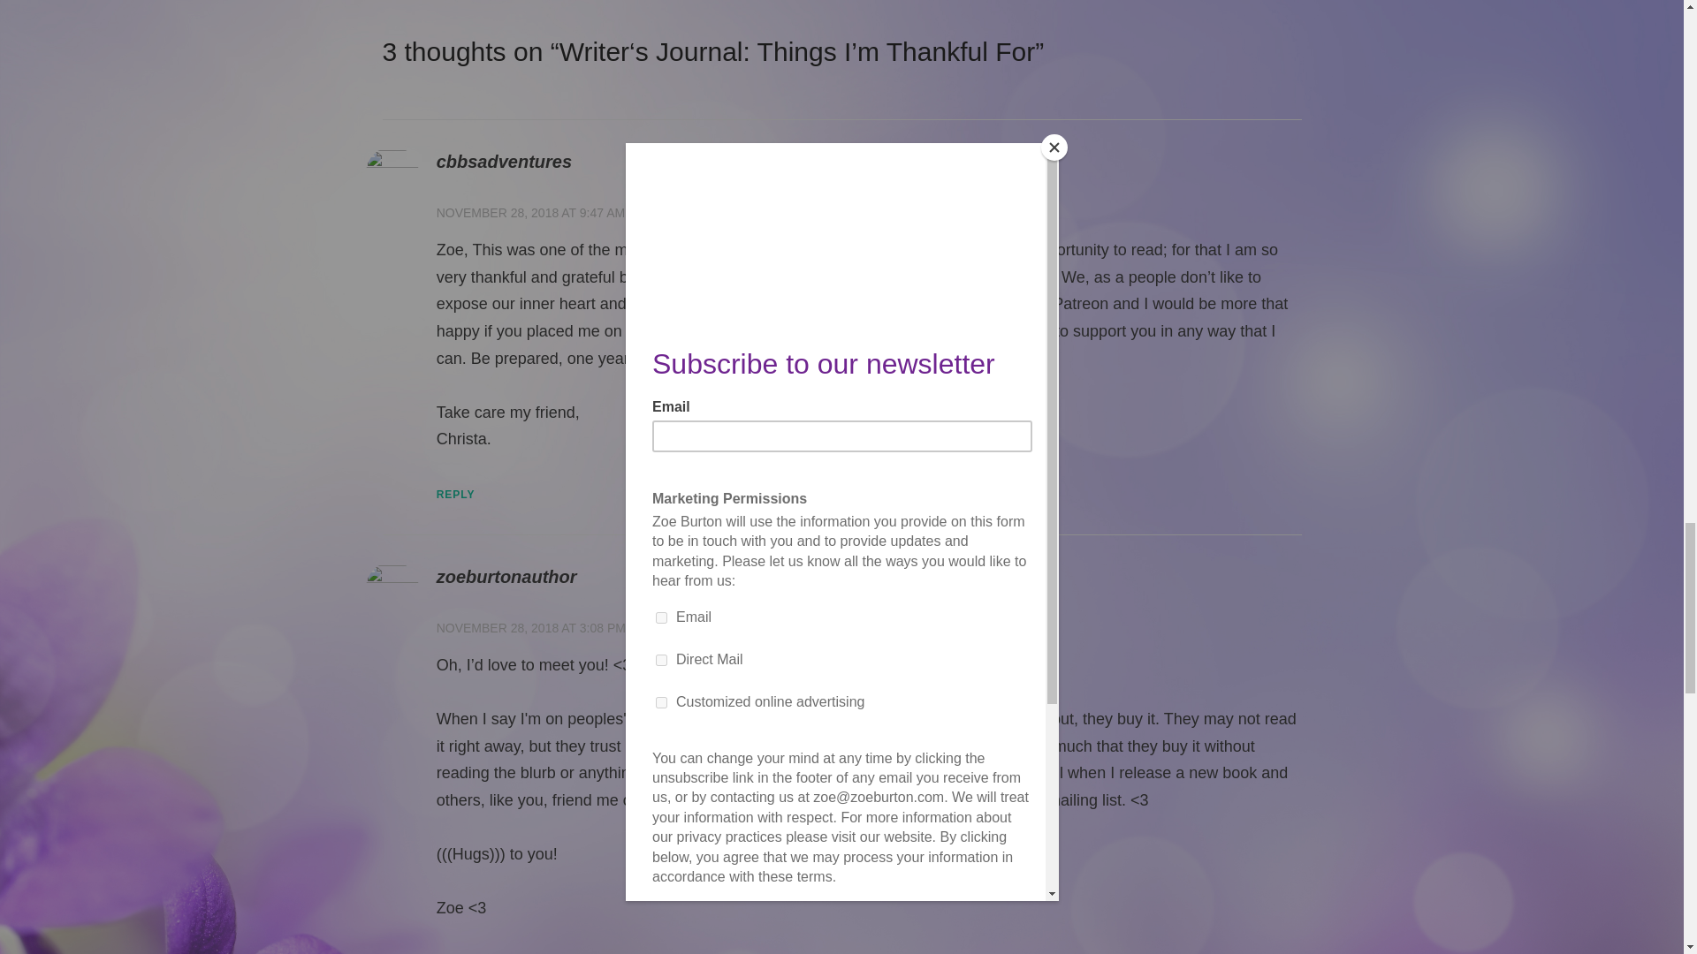 The width and height of the screenshot is (1697, 954). Describe the element at coordinates (504, 161) in the screenshot. I see `cbbsadventures` at that location.